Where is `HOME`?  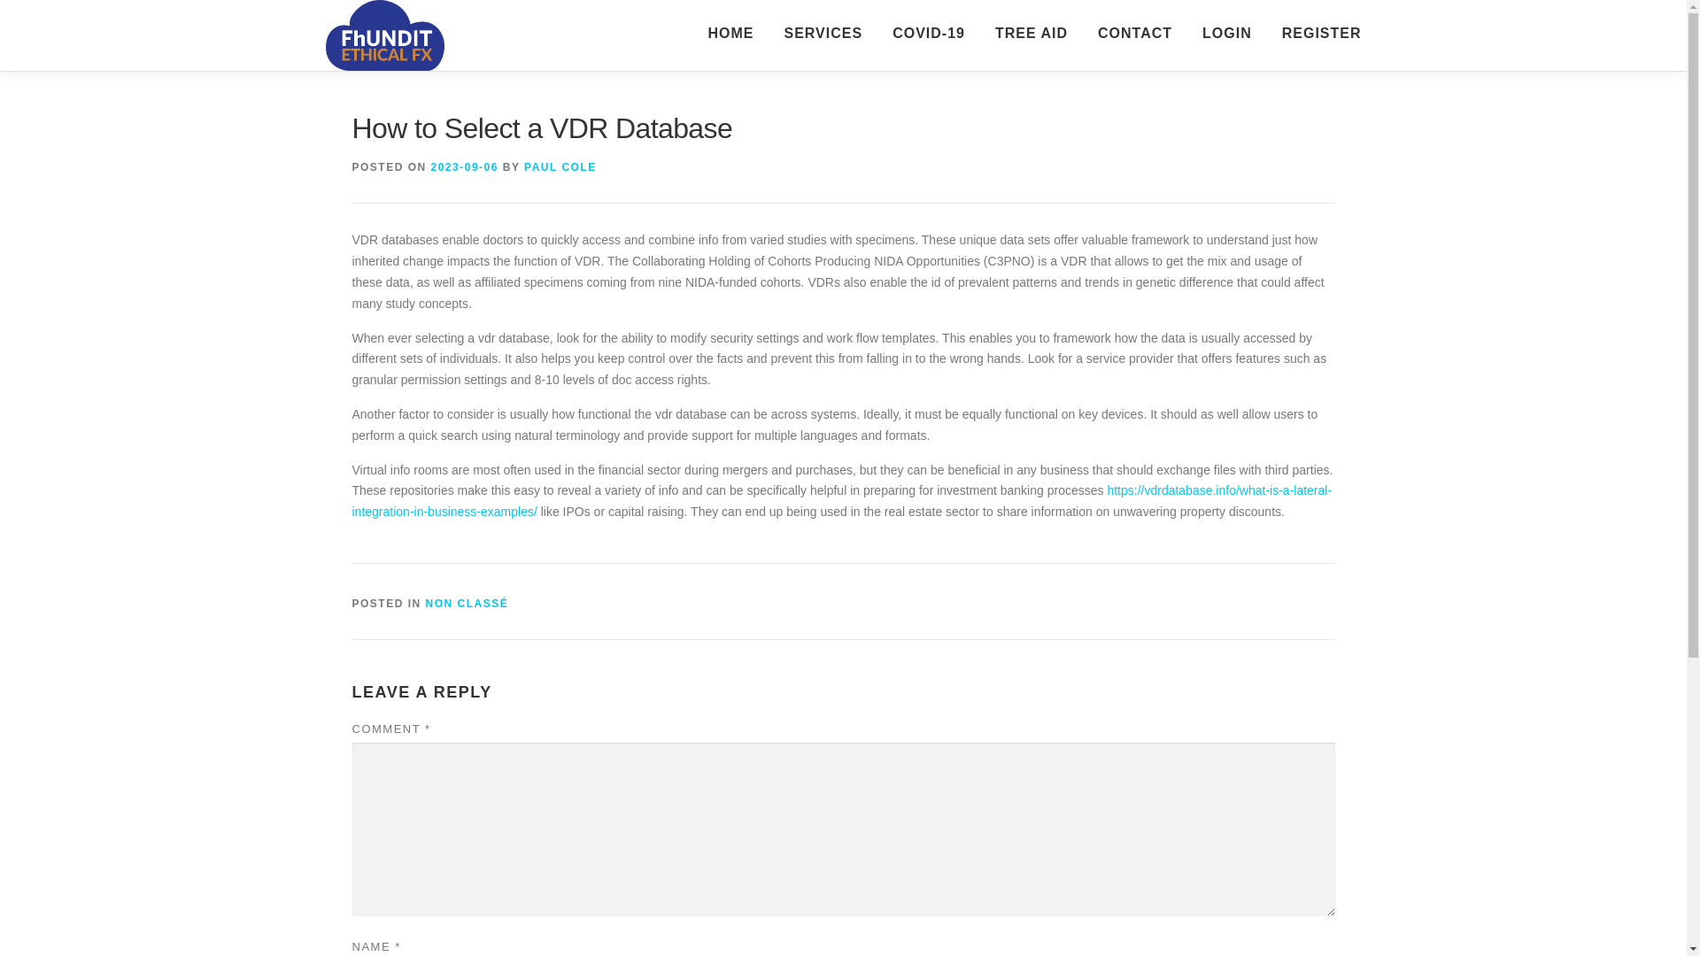 HOME is located at coordinates (730, 33).